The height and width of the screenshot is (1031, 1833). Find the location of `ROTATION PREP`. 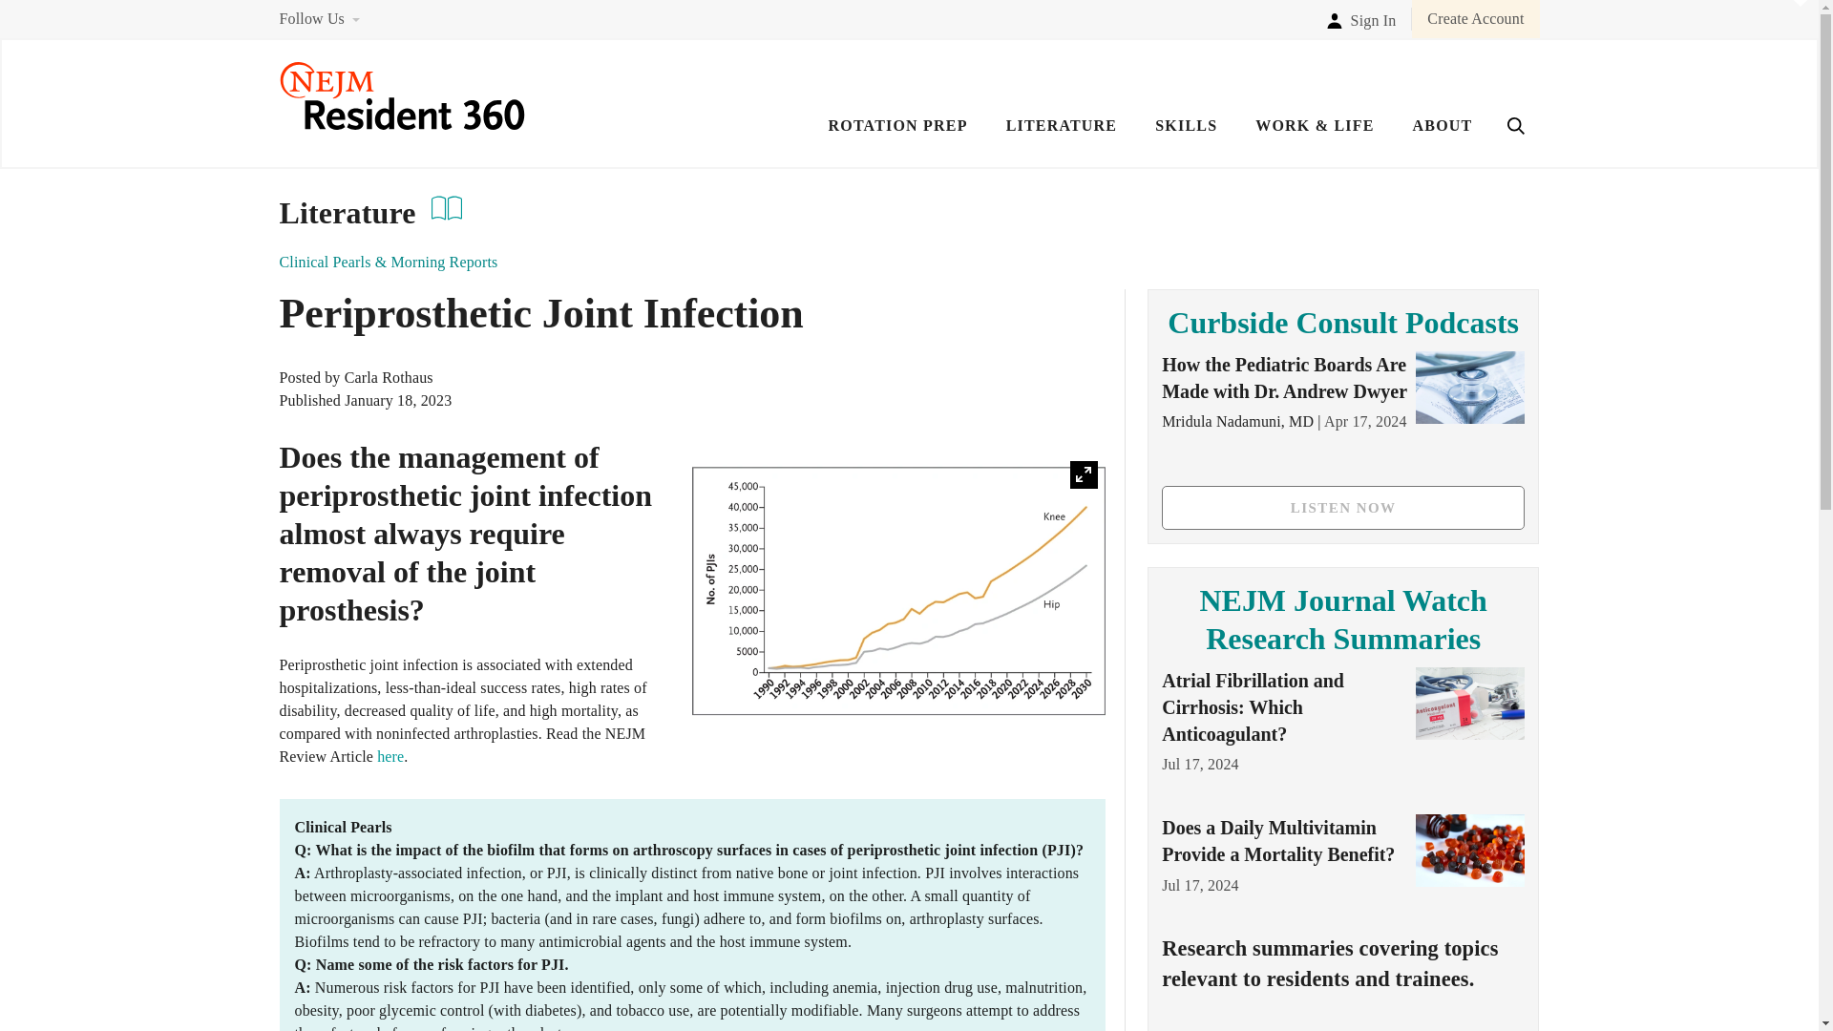

ROTATION PREP is located at coordinates (897, 138).